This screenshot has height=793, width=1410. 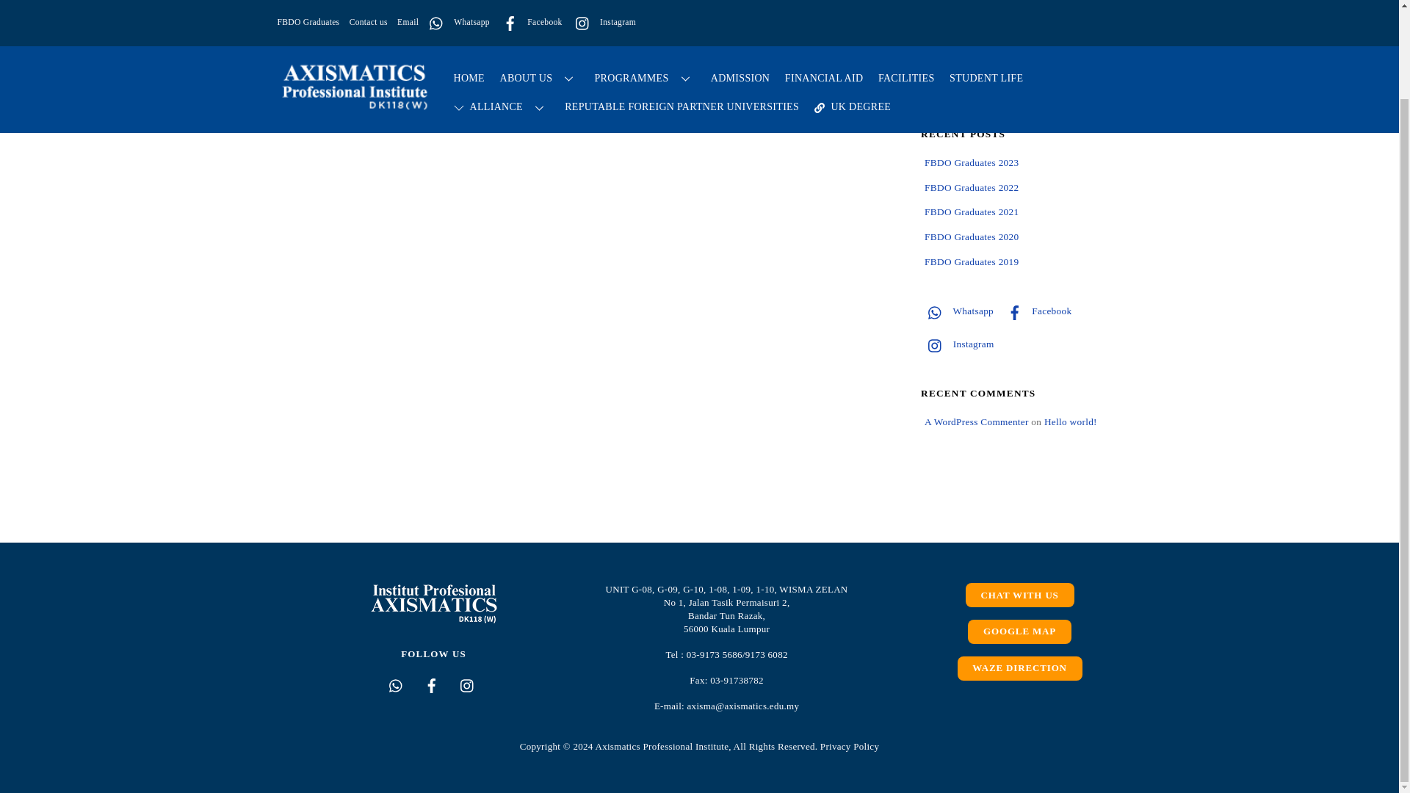 What do you see at coordinates (971, 162) in the screenshot?
I see `FBDO Graduates 2023` at bounding box center [971, 162].